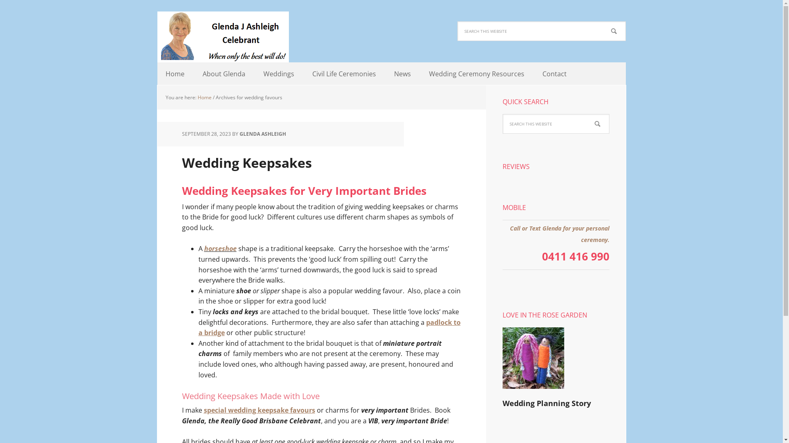 This screenshot has width=789, height=443. Describe the element at coordinates (344, 74) in the screenshot. I see `Civil Life Ceremonies` at that location.